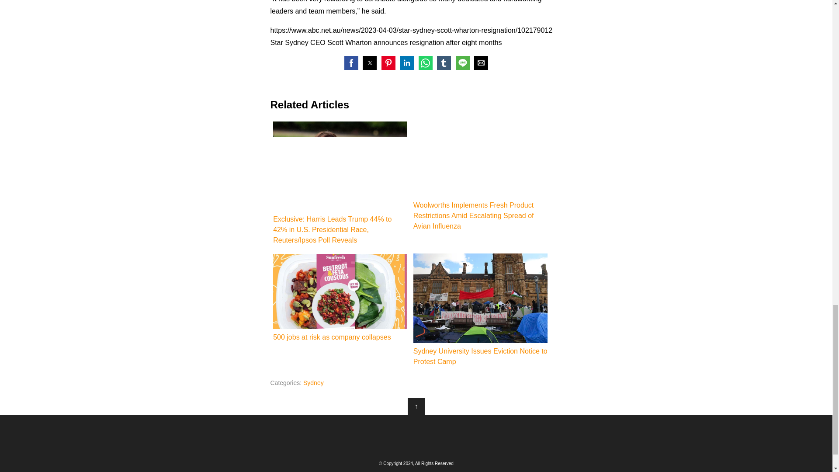 This screenshot has width=839, height=472. What do you see at coordinates (340, 298) in the screenshot?
I see `500 jobs at risk as company collapses` at bounding box center [340, 298].